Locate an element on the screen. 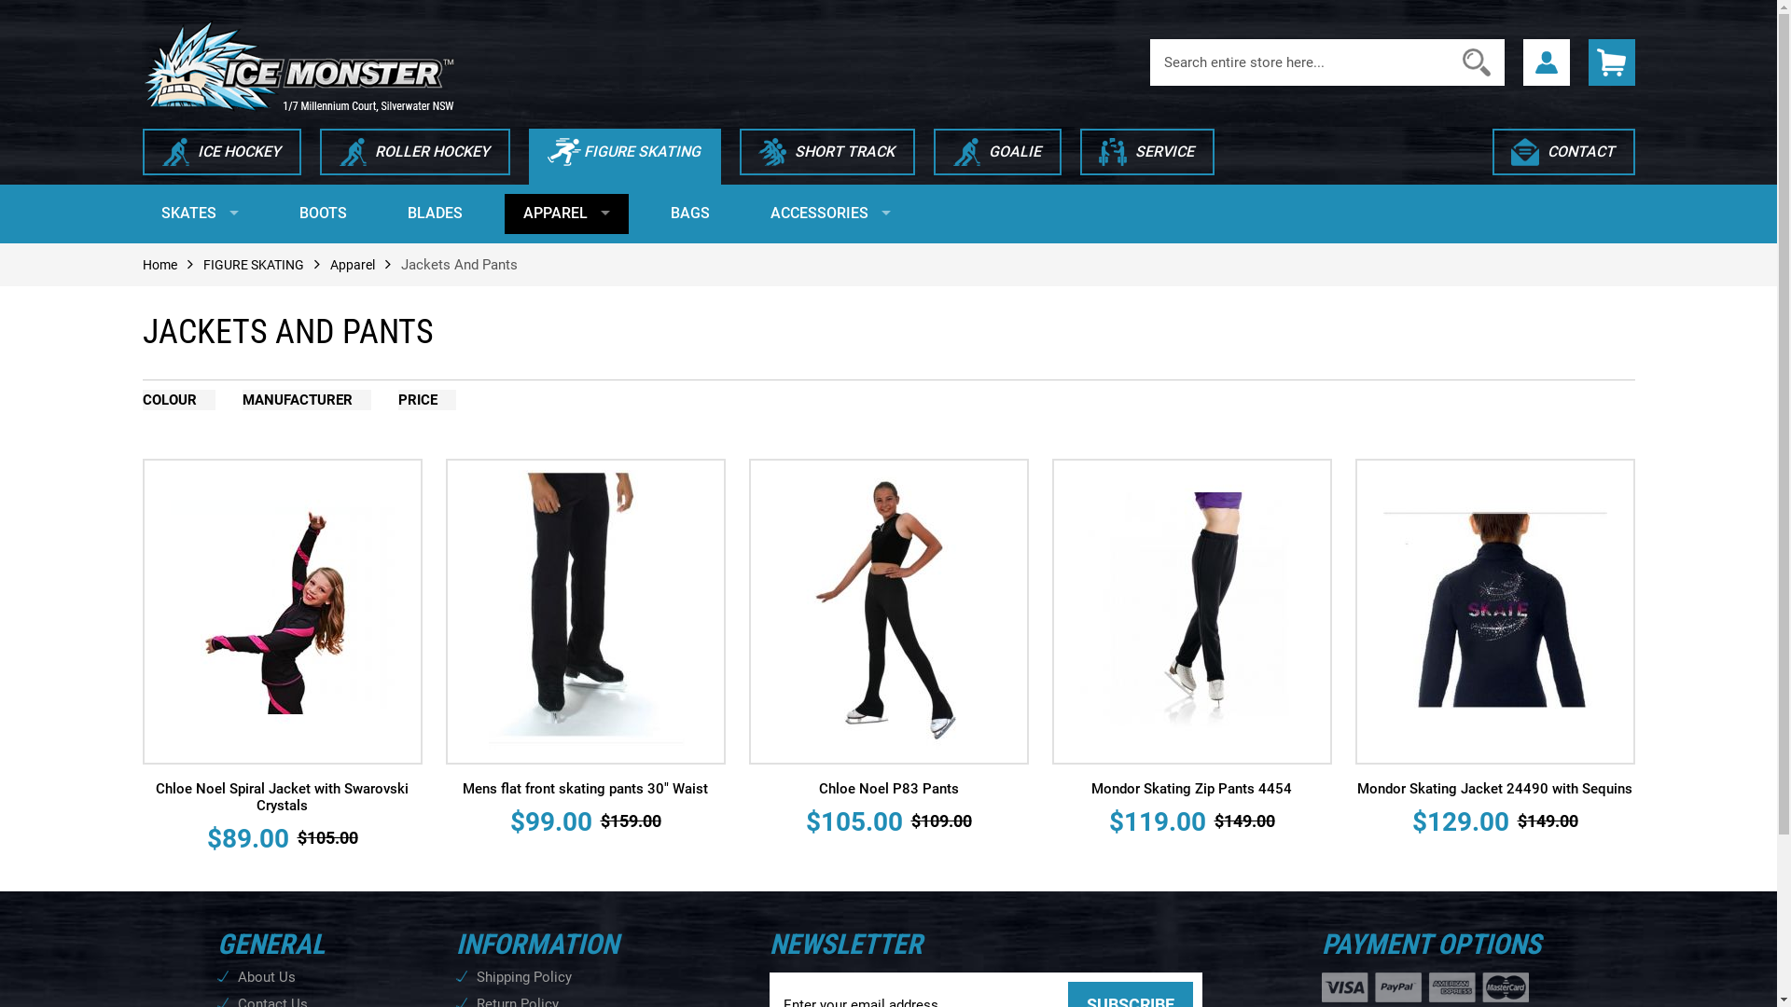 The height and width of the screenshot is (1007, 1791). SKATES is located at coordinates (200, 214).